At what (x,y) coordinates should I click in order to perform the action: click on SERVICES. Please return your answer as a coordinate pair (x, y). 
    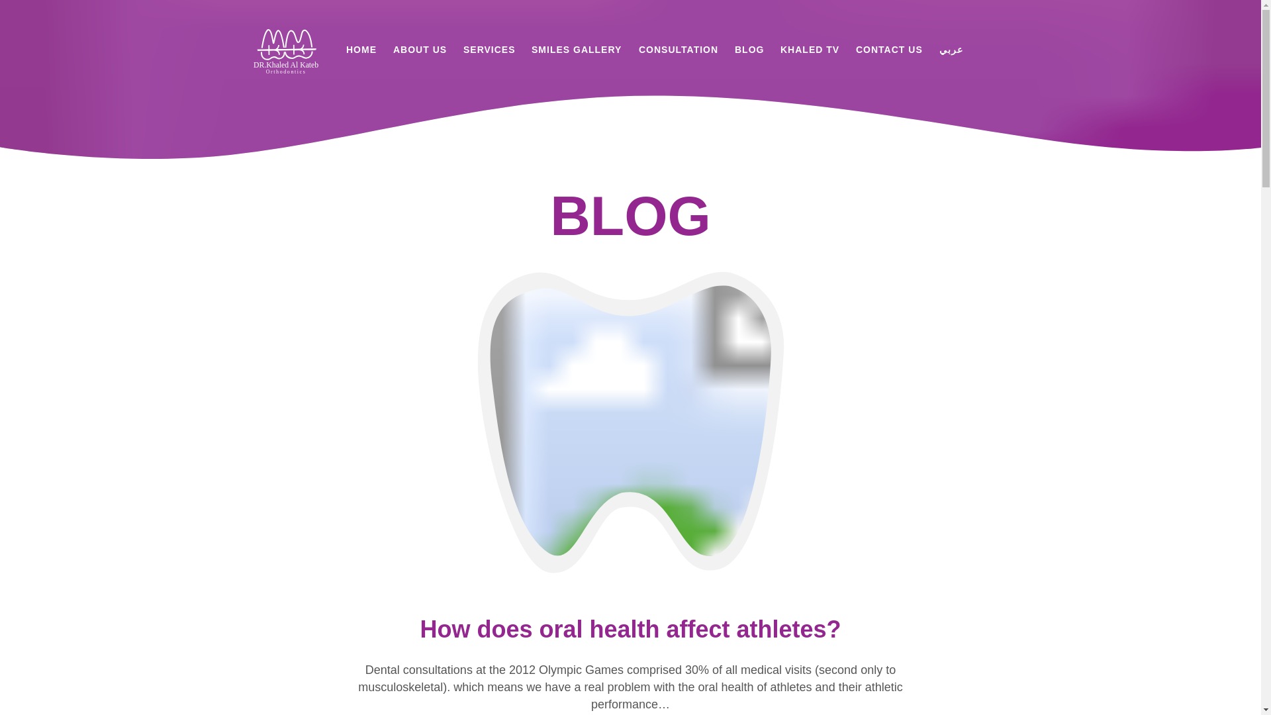
    Looking at the image, I should click on (490, 49).